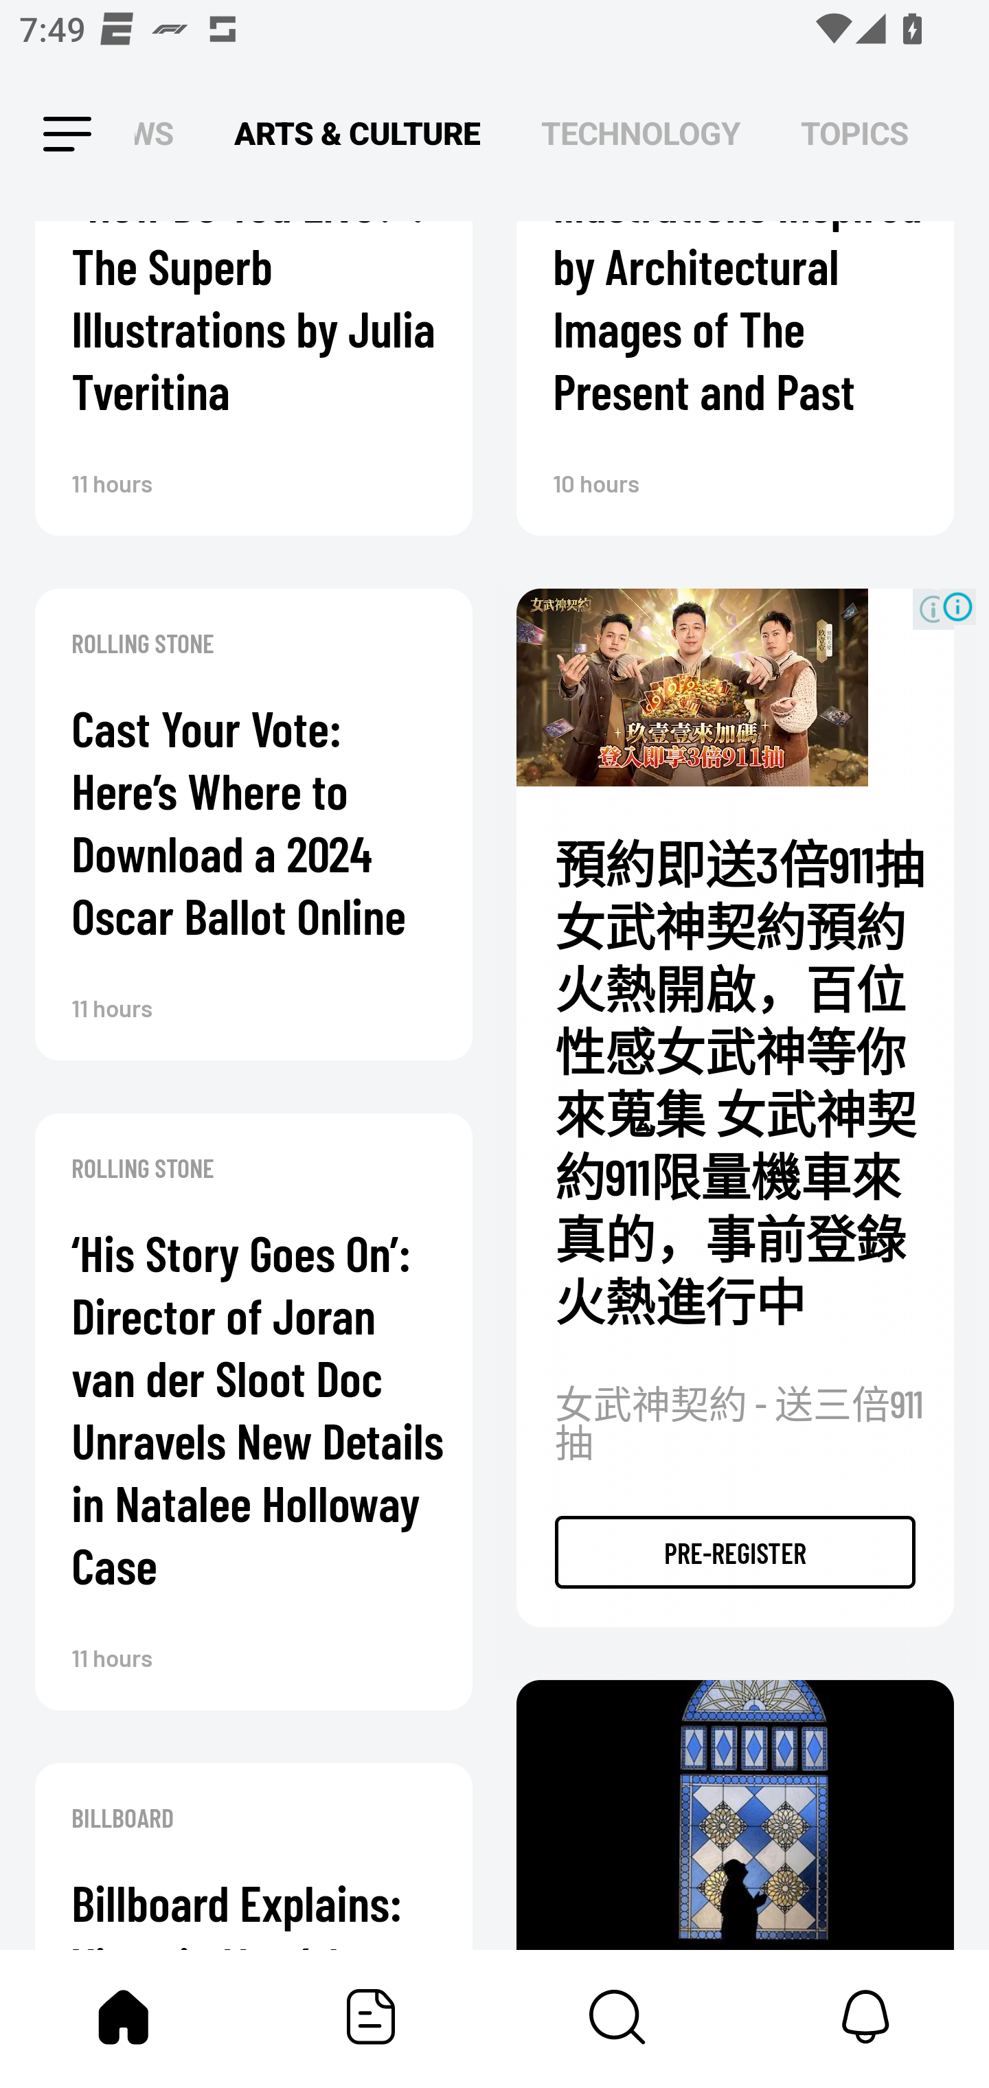 This screenshot has width=989, height=2088. What do you see at coordinates (618, 2017) in the screenshot?
I see `Content Store` at bounding box center [618, 2017].